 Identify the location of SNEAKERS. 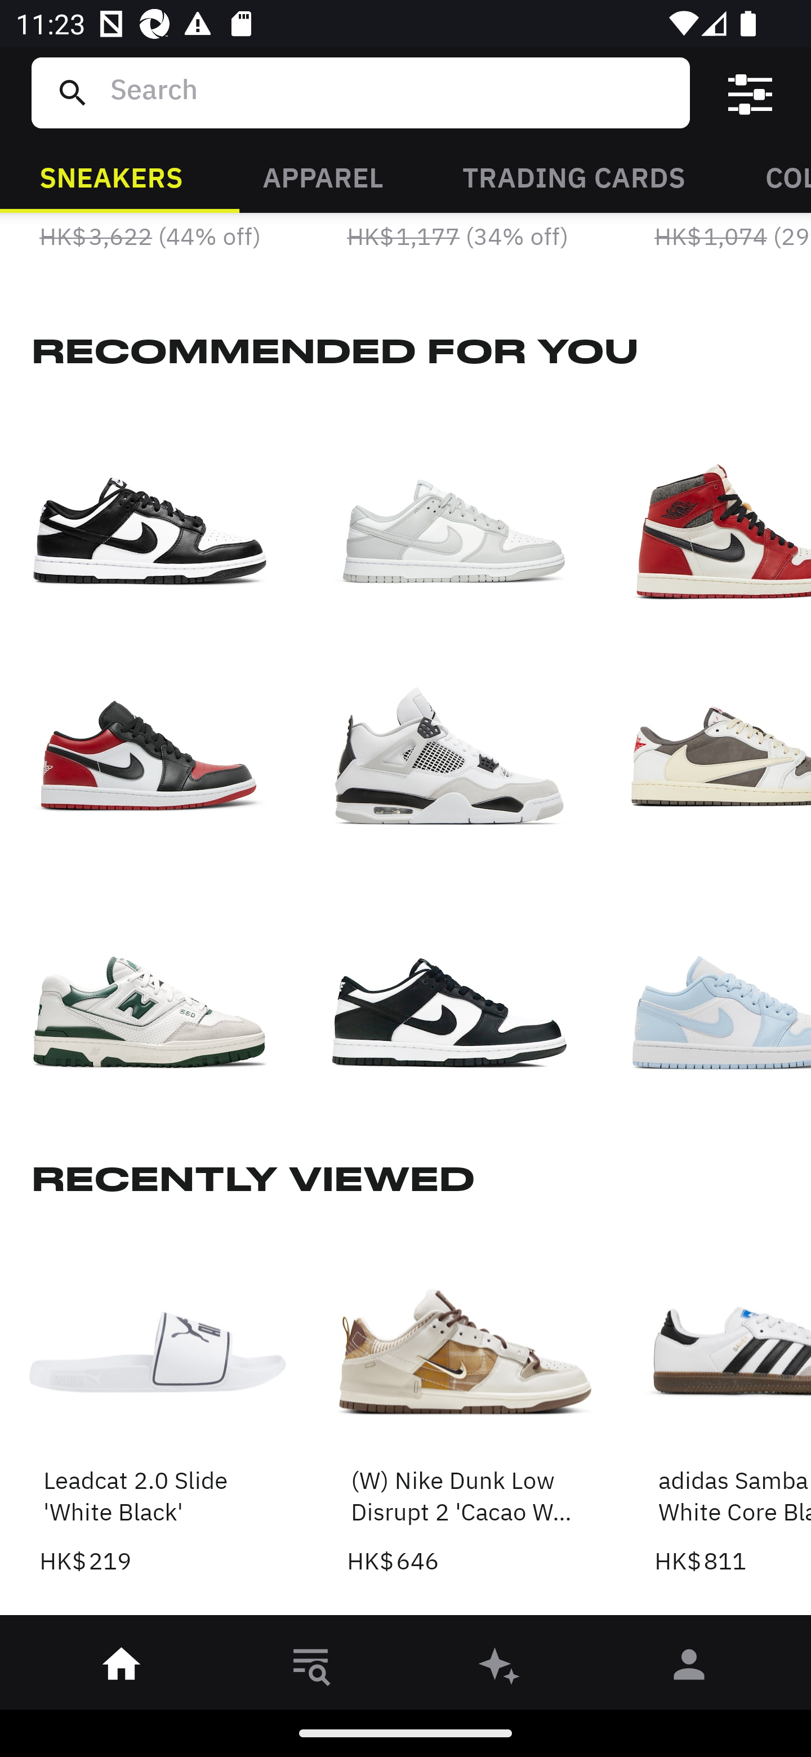
(111, 176).